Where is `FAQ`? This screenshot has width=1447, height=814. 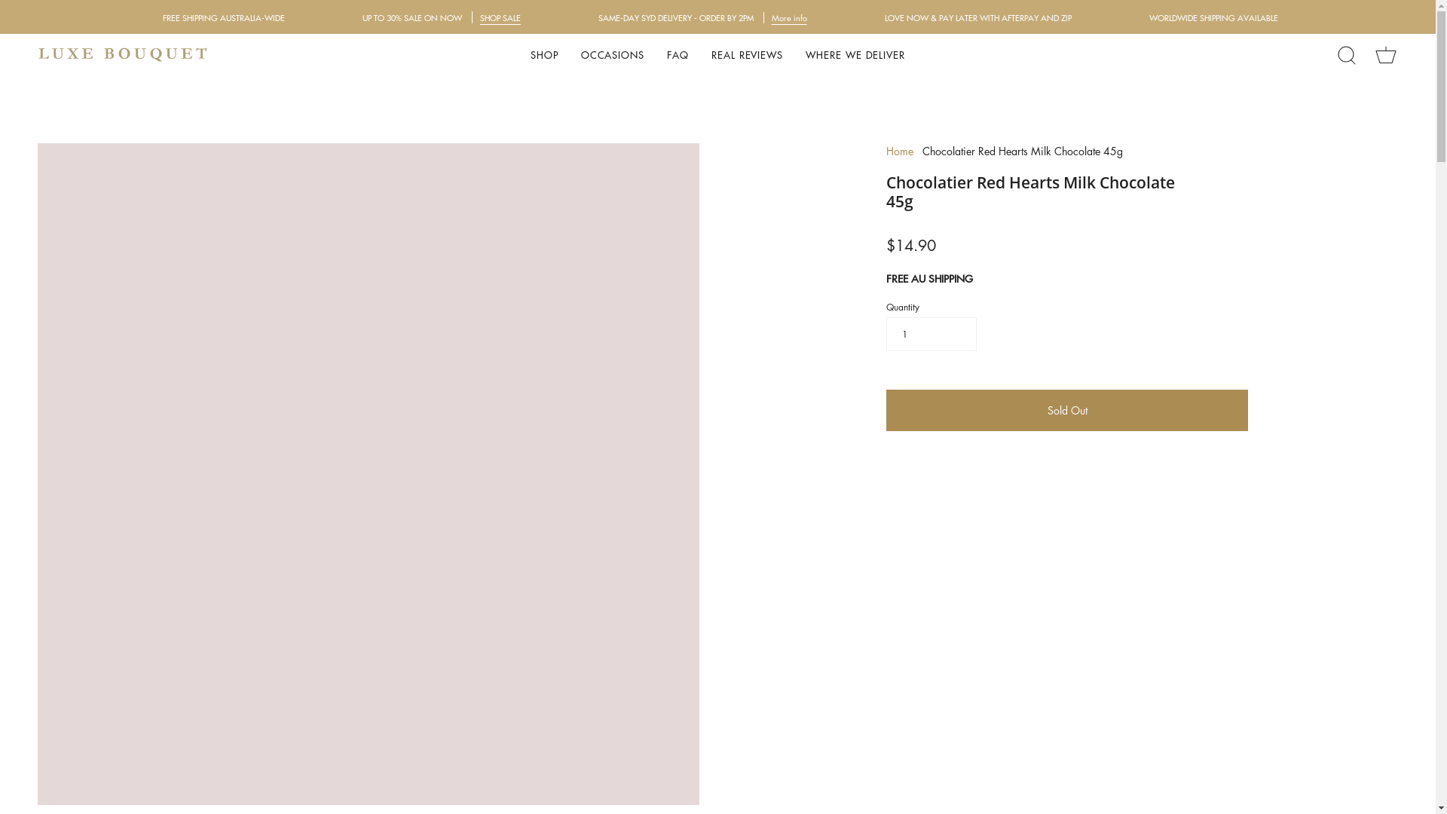
FAQ is located at coordinates (678, 55).